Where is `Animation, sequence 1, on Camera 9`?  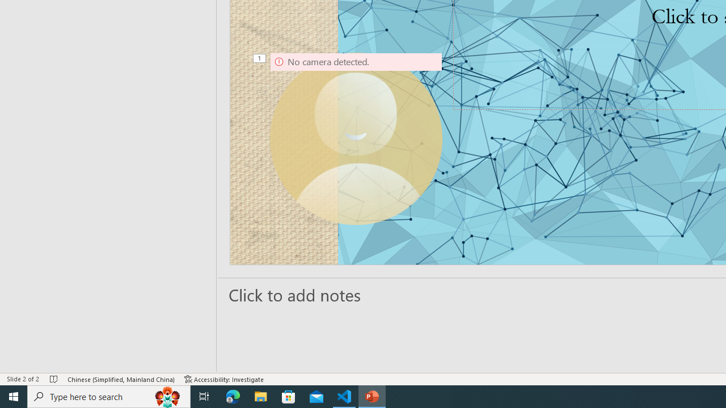 Animation, sequence 1, on Camera 9 is located at coordinates (260, 59).